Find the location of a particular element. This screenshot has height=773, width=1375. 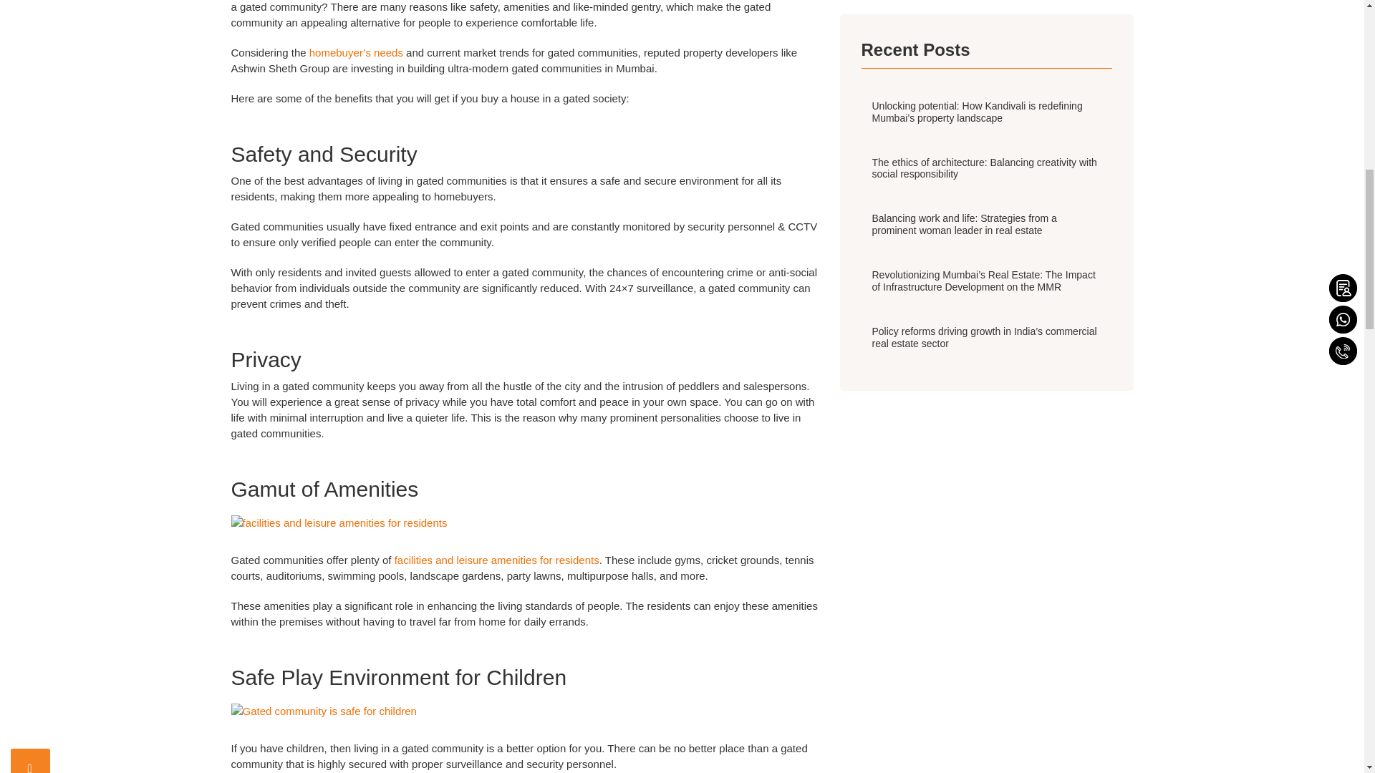

facilities and leisure amenities for residents is located at coordinates (496, 560).